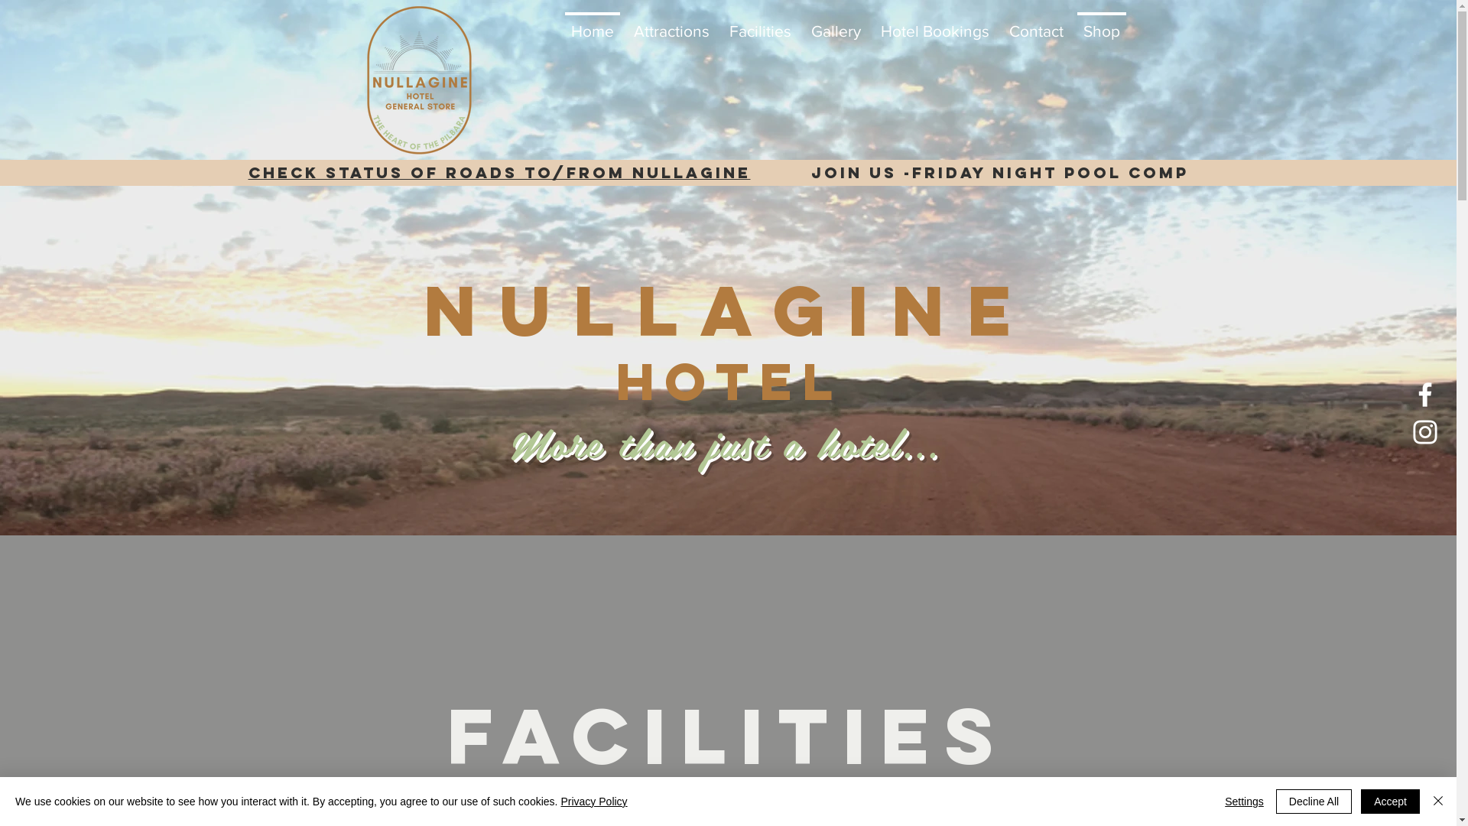 The height and width of the screenshot is (826, 1468). Describe the element at coordinates (760, 24) in the screenshot. I see `Facilities` at that location.